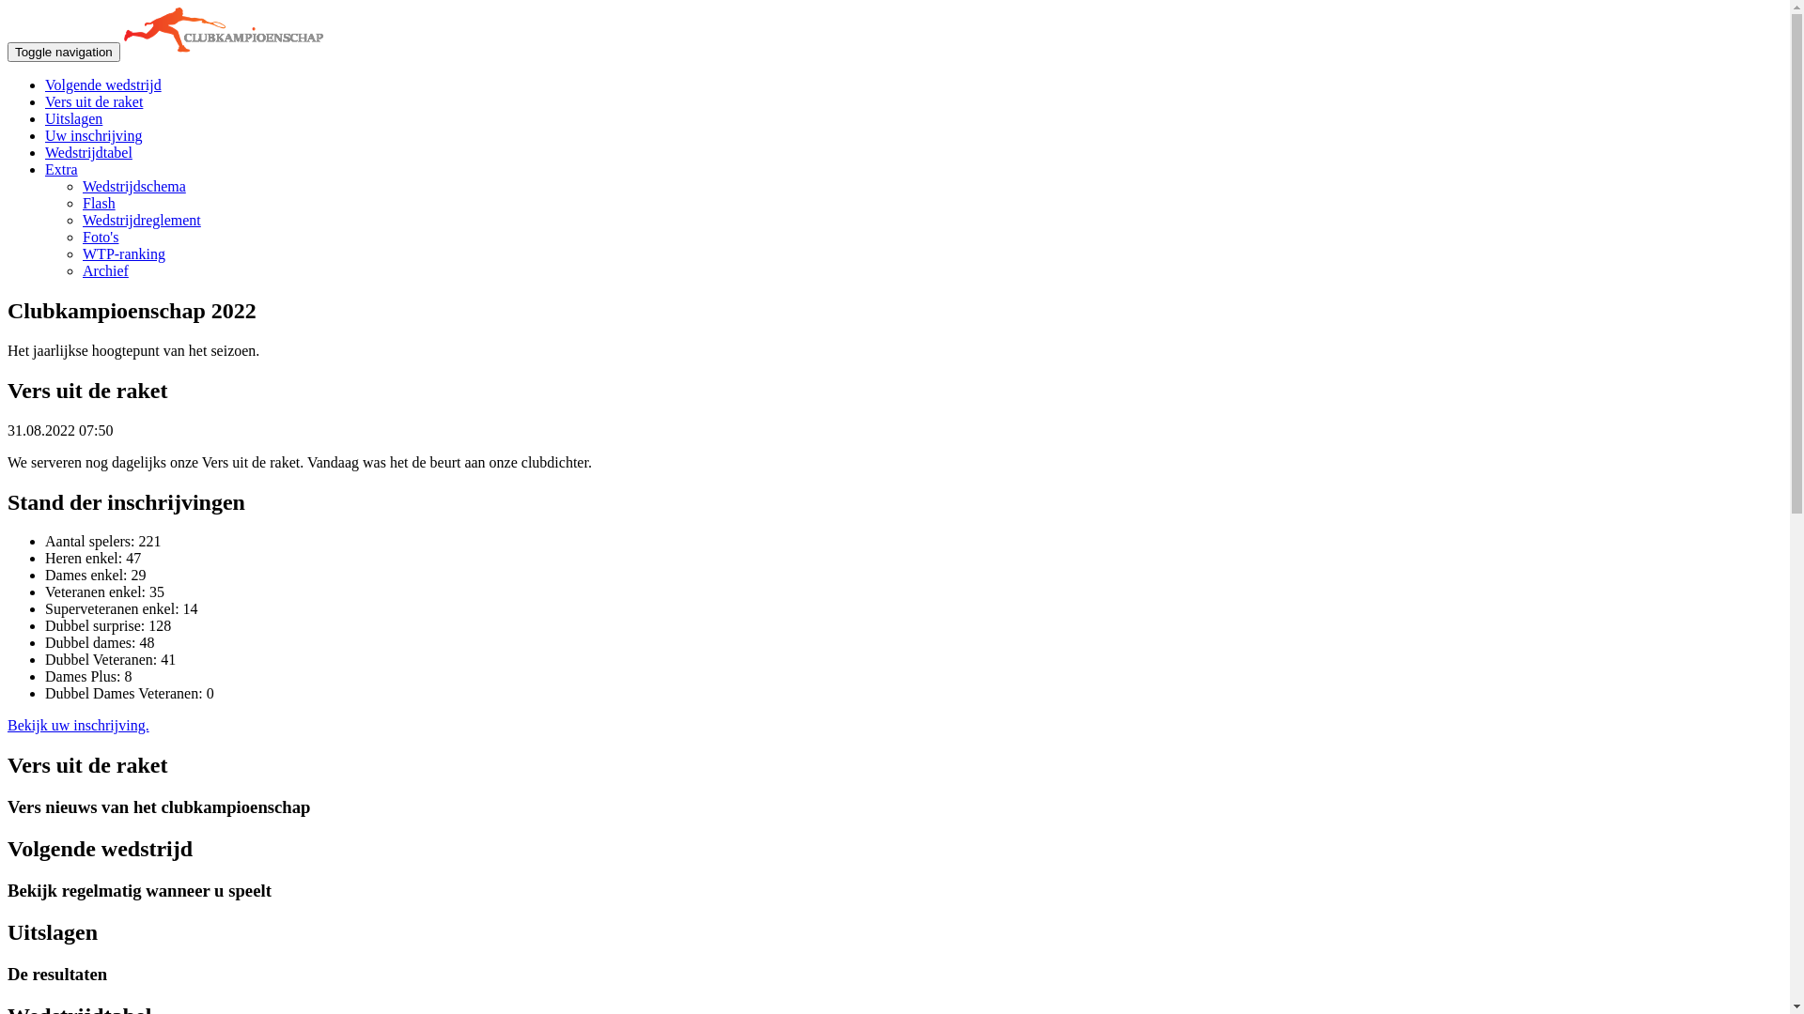 This screenshot has height=1014, width=1804. Describe the element at coordinates (105, 270) in the screenshot. I see `Archief` at that location.